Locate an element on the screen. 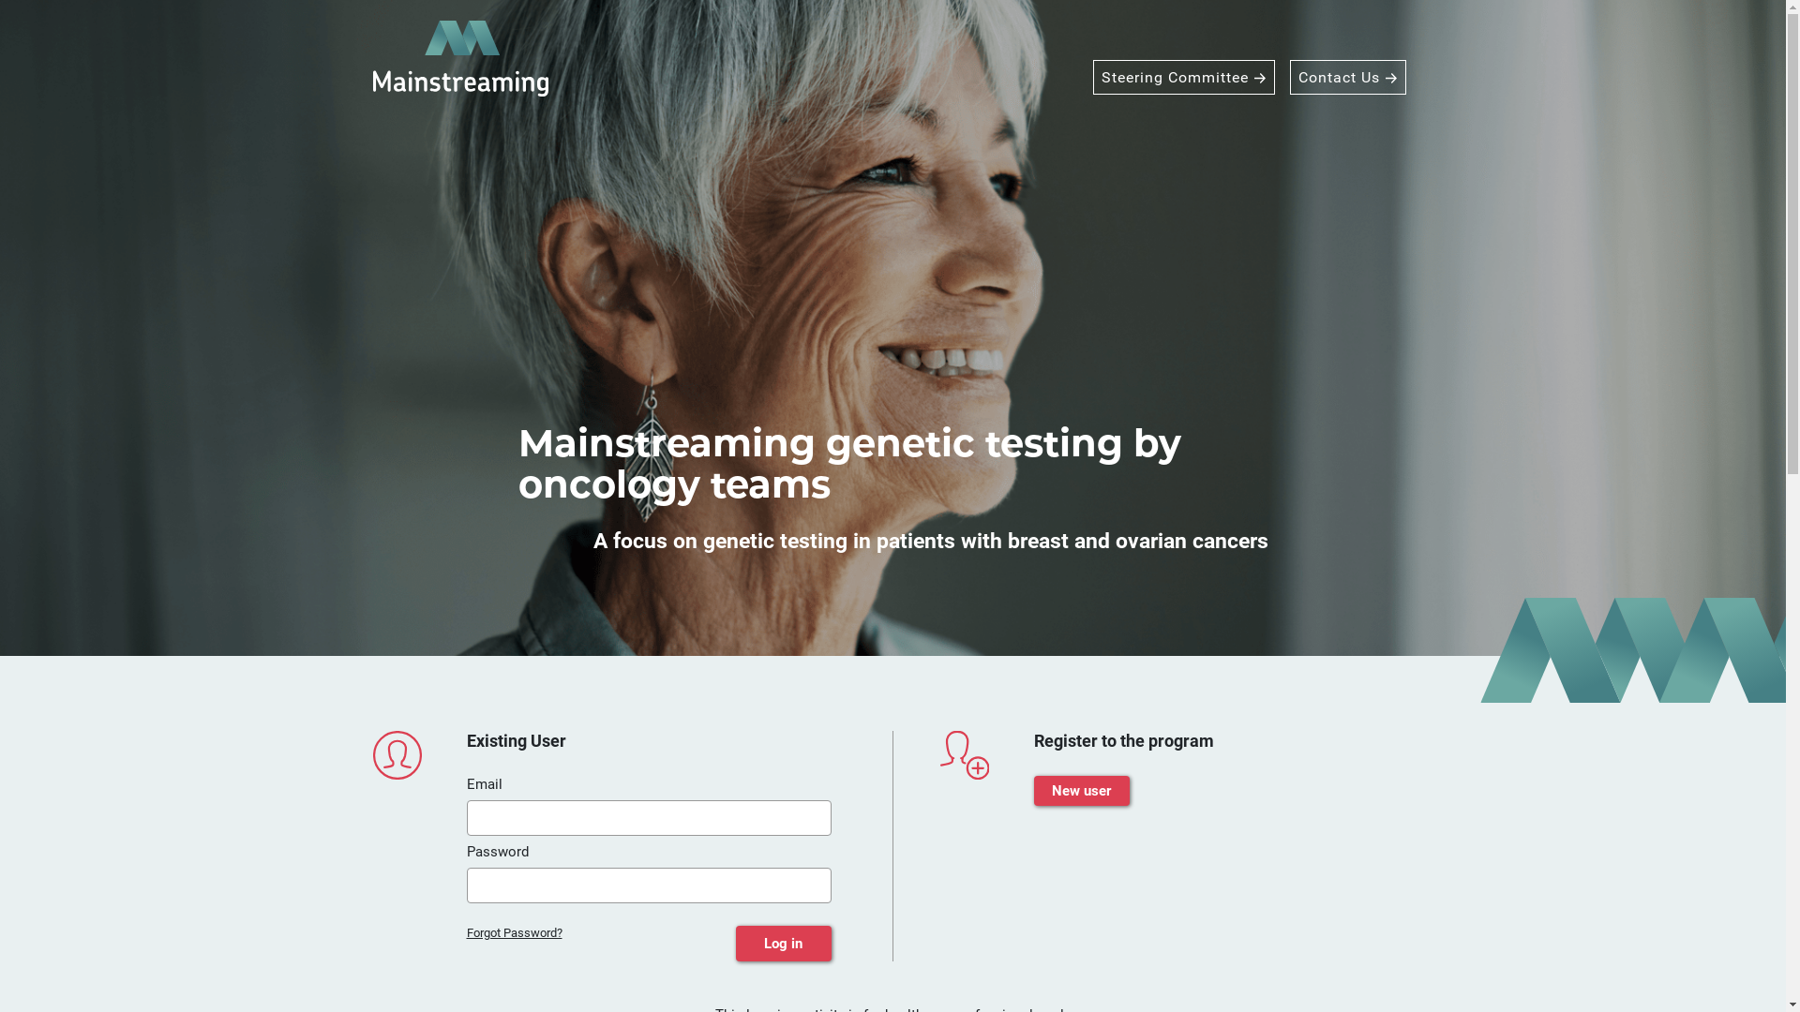 The width and height of the screenshot is (1800, 1012). Log in is located at coordinates (783, 944).